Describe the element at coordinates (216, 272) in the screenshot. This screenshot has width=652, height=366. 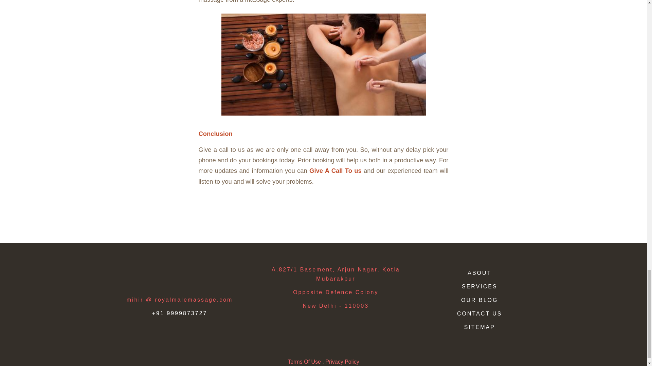
I see `Pinterest` at that location.